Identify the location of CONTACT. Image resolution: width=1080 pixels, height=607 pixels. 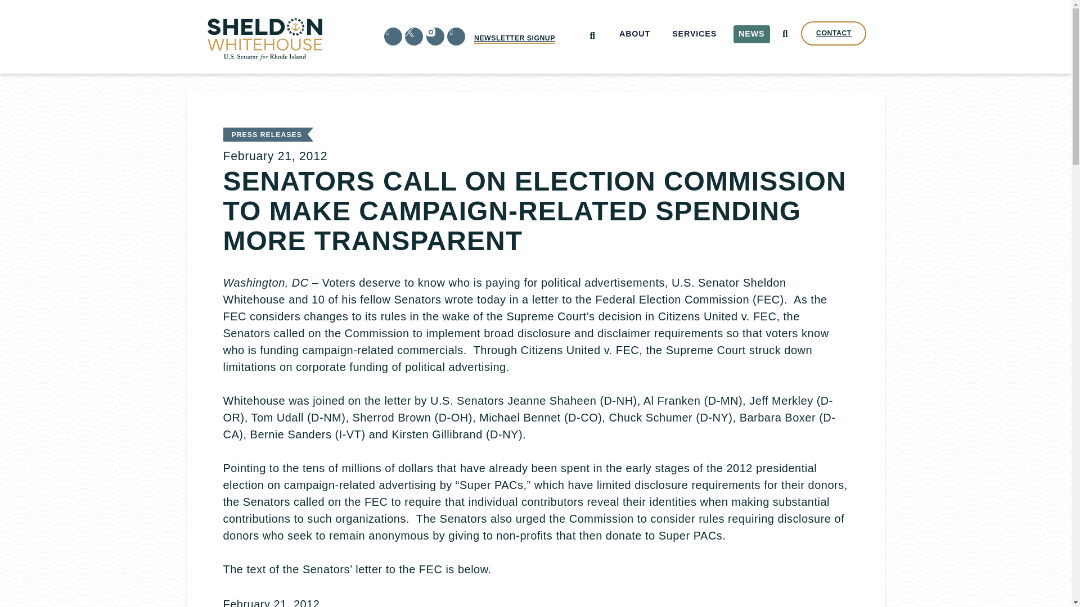
(834, 33).